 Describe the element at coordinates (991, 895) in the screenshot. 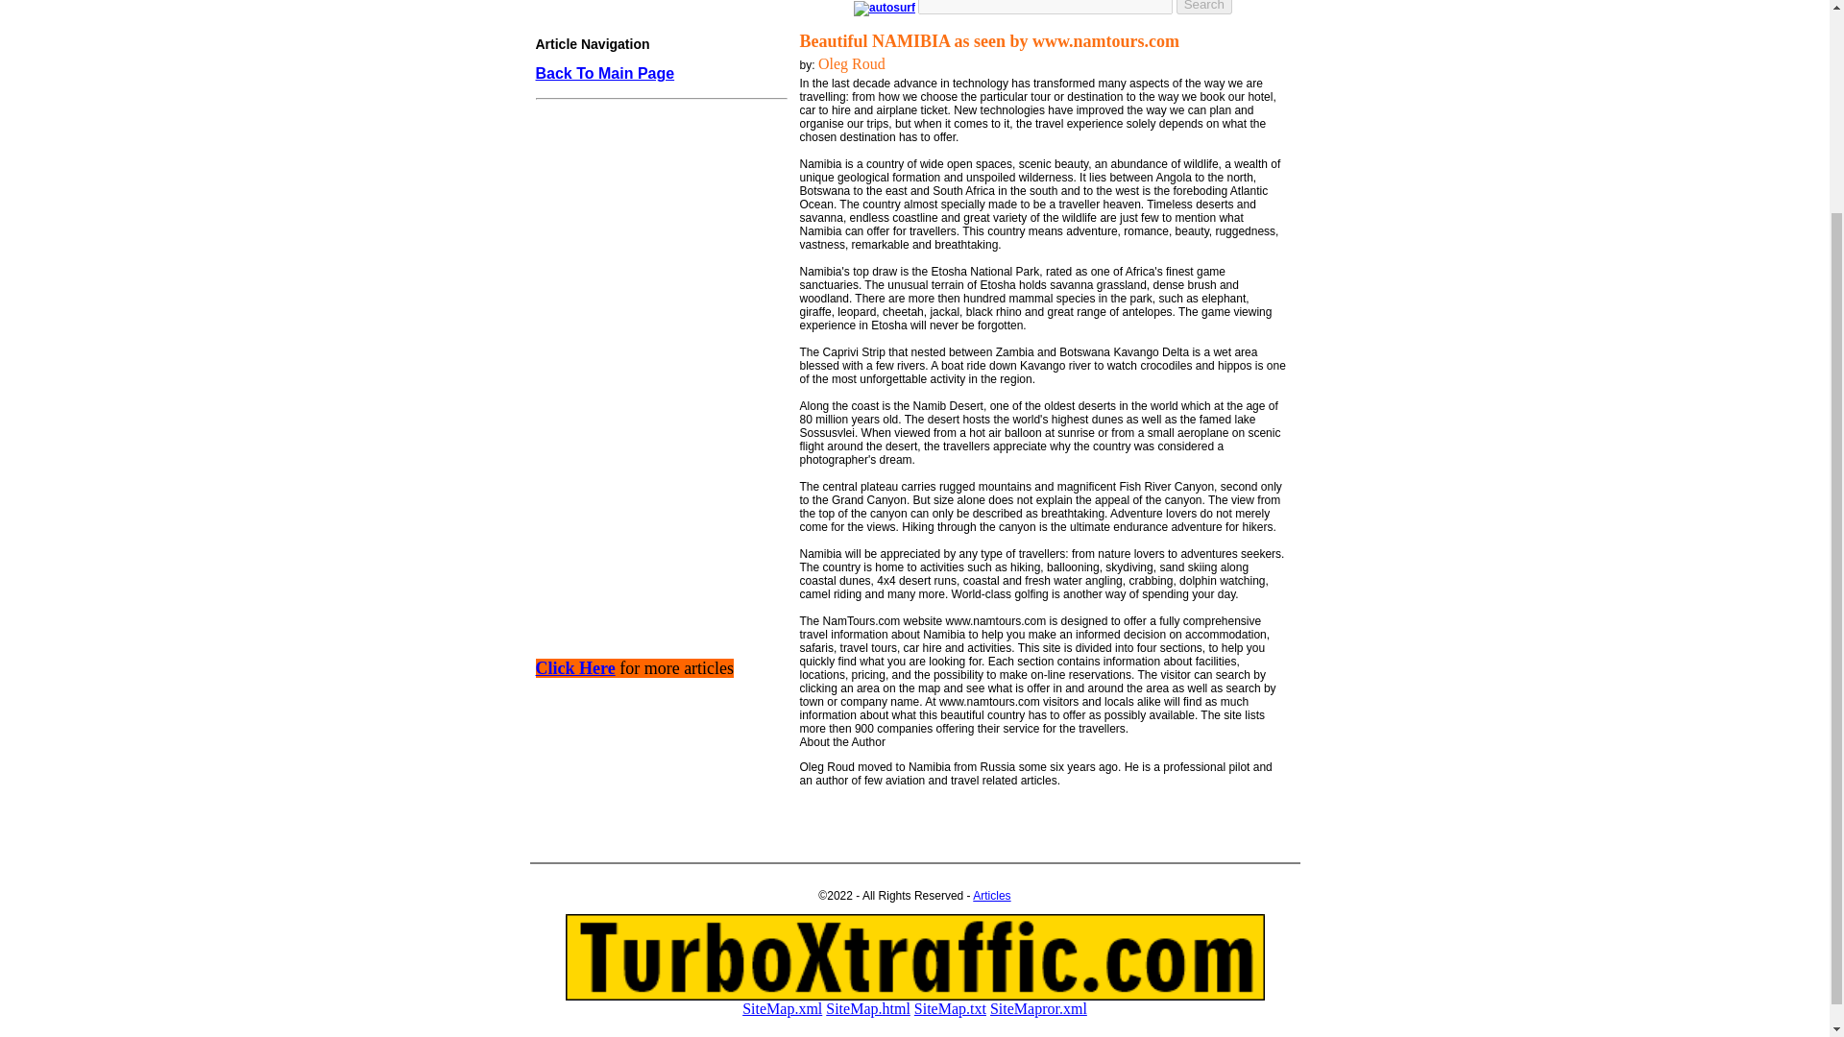

I see `Articles` at that location.